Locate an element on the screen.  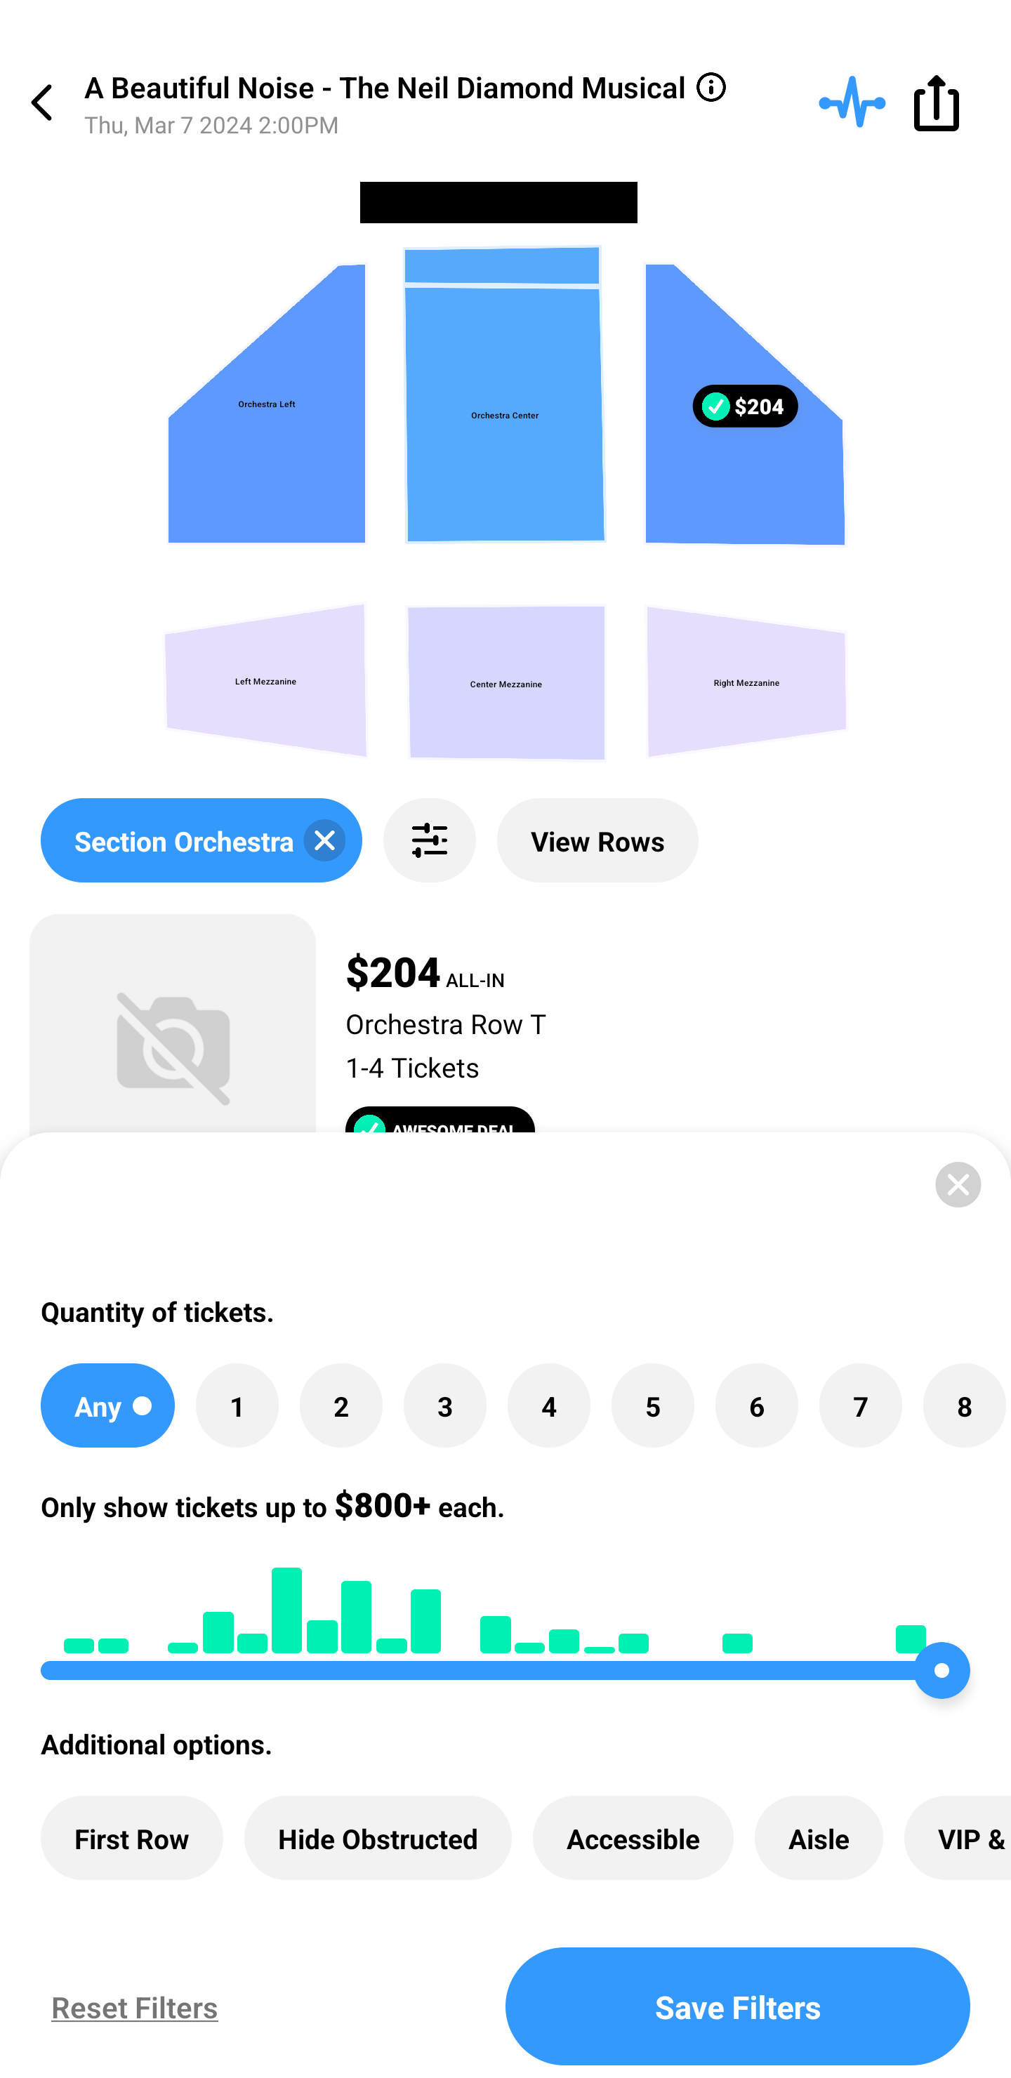
First Row is located at coordinates (132, 1838).